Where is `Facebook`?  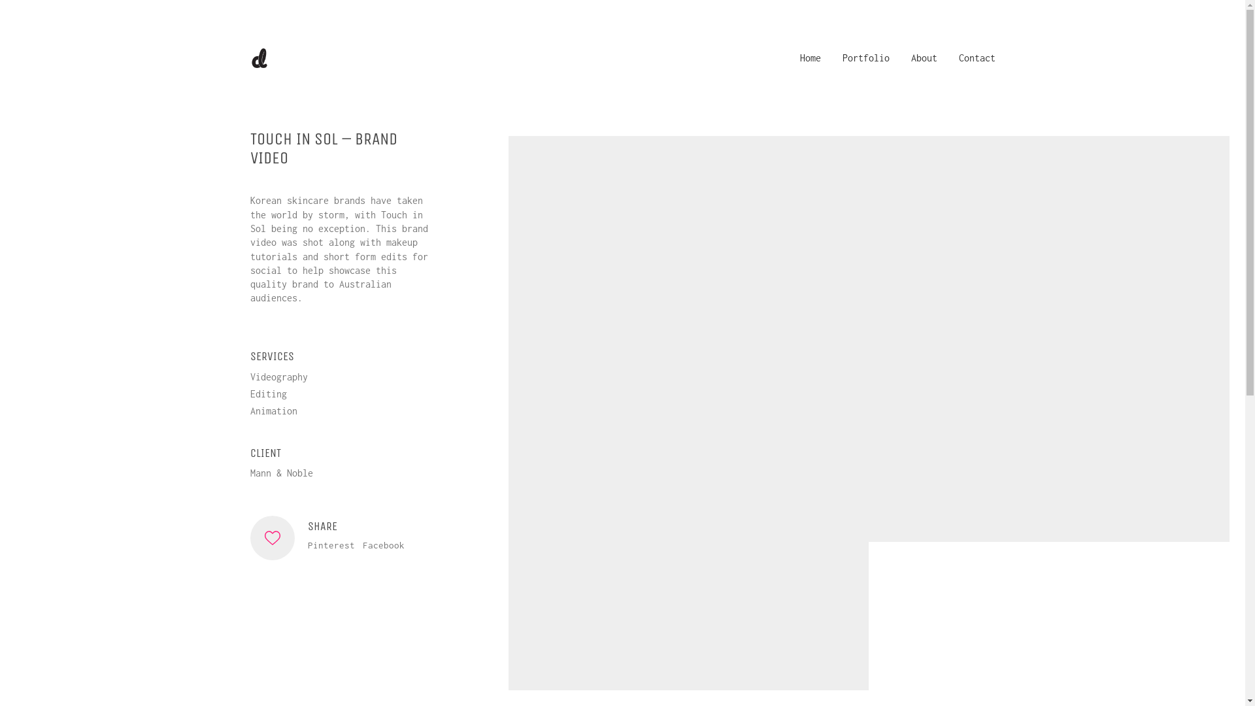 Facebook is located at coordinates (383, 546).